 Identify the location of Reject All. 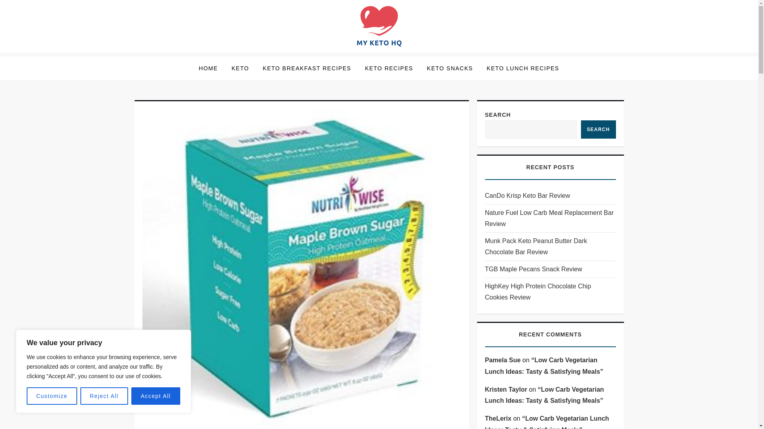
(104, 396).